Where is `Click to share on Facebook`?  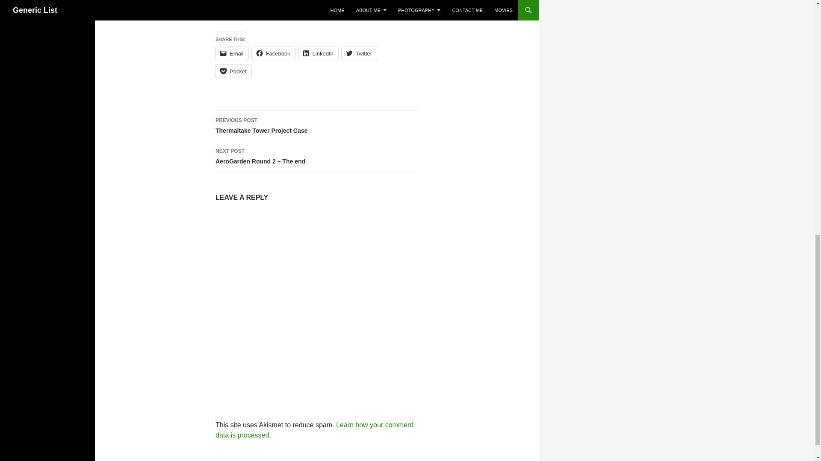
Click to share on Facebook is located at coordinates (318, 53).